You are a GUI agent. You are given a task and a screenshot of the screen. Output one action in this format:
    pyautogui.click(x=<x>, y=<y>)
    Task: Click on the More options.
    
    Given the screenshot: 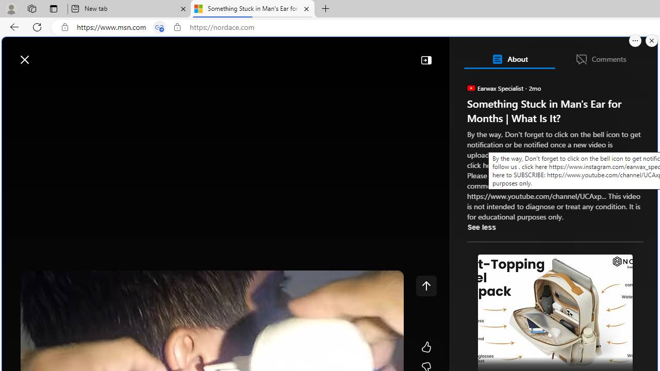 What is the action you would take?
    pyautogui.click(x=635, y=41)
    